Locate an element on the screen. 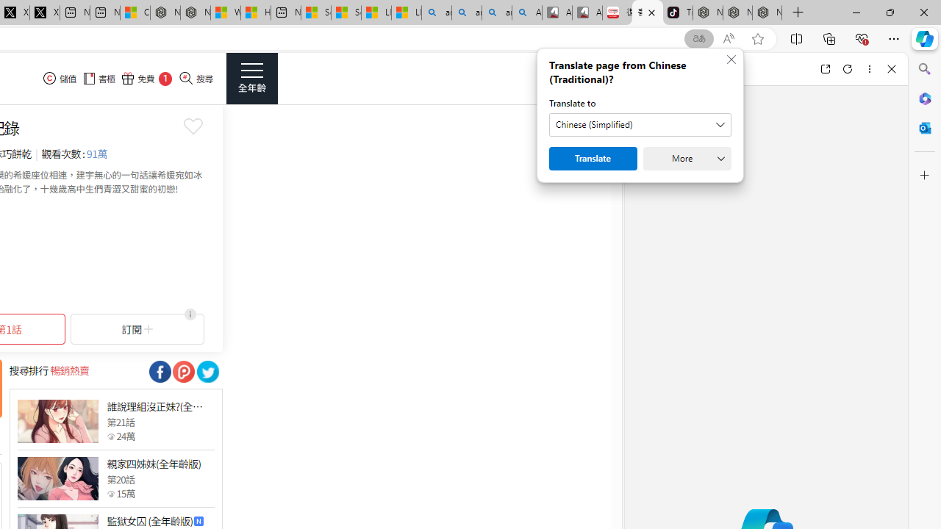 Image resolution: width=941 pixels, height=529 pixels. Translate is located at coordinates (593, 159).